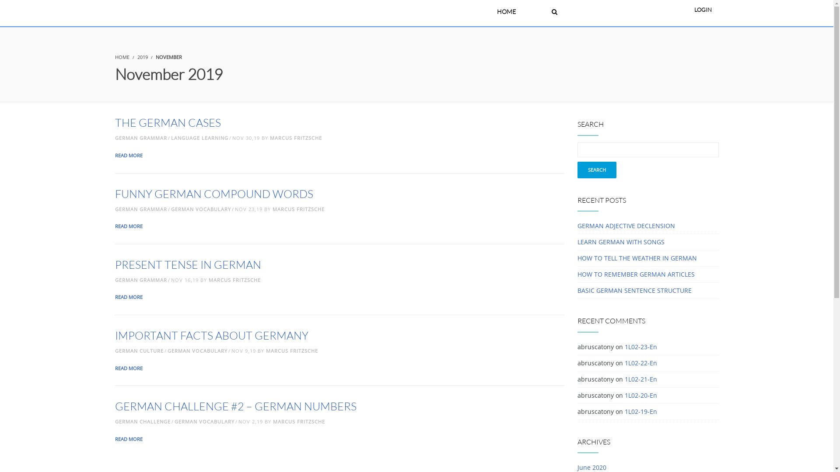 The width and height of the screenshot is (840, 472). I want to click on GERMAN GRAMMAR, so click(141, 280).